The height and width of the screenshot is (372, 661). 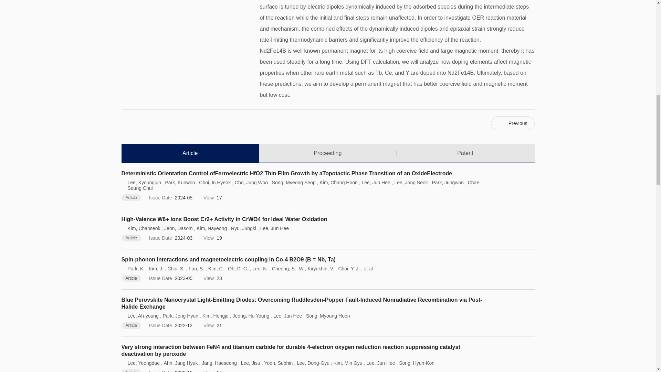 What do you see at coordinates (448, 182) in the screenshot?
I see `Park, Jungwon` at bounding box center [448, 182].